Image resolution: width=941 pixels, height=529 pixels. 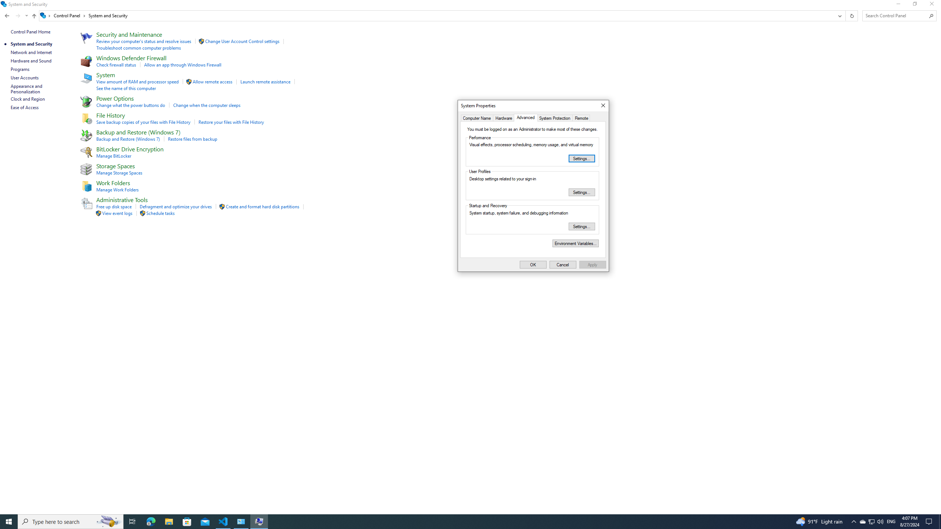 What do you see at coordinates (109, 522) in the screenshot?
I see `Q2790: 100%` at bounding box center [109, 522].